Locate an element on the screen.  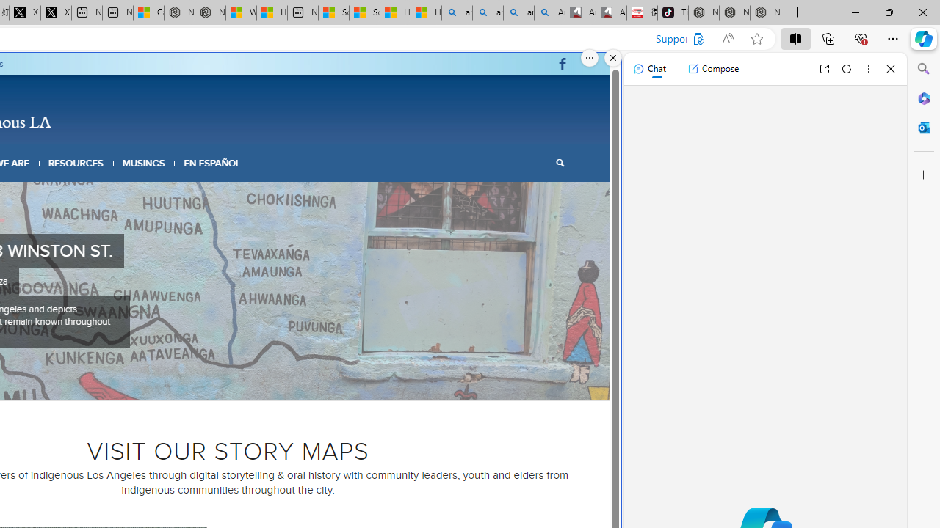
Open link in new tab is located at coordinates (824, 69).